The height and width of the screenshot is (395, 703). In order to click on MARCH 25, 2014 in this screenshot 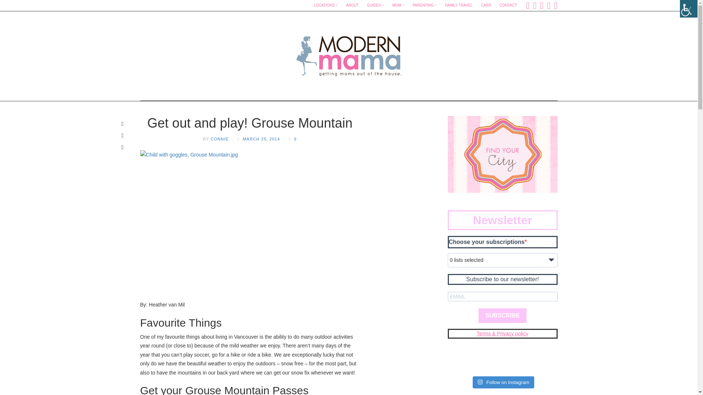, I will do `click(261, 139)`.